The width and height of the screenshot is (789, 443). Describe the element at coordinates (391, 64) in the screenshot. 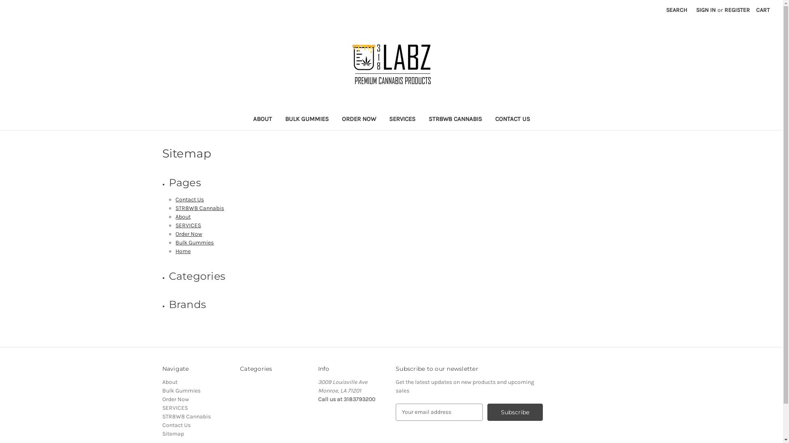

I see `318 Labz` at that location.